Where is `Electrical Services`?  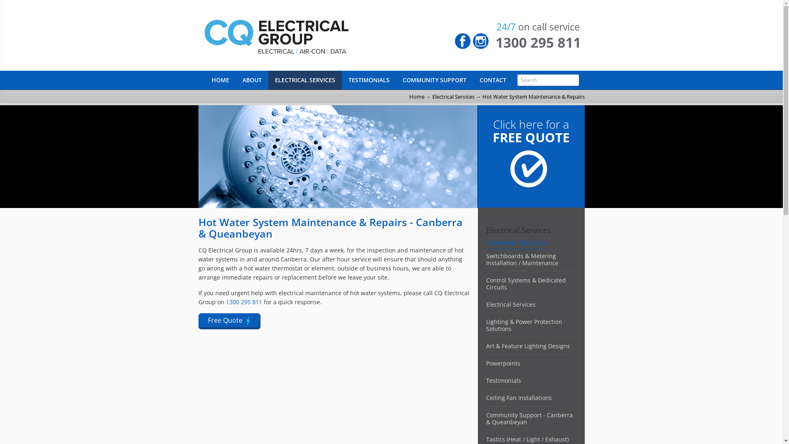
Electrical Services is located at coordinates (510, 304).